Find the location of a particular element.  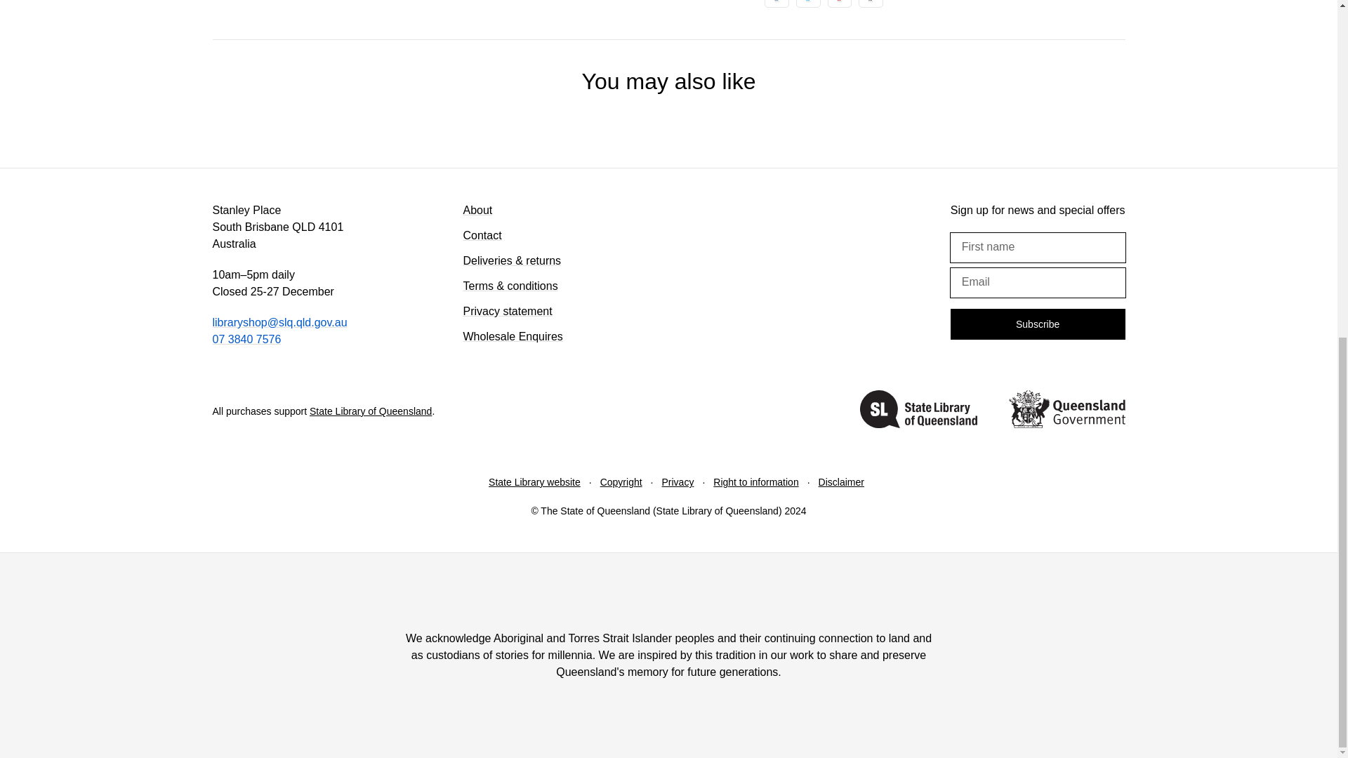

tel:07 3840 7576 is located at coordinates (246, 340).